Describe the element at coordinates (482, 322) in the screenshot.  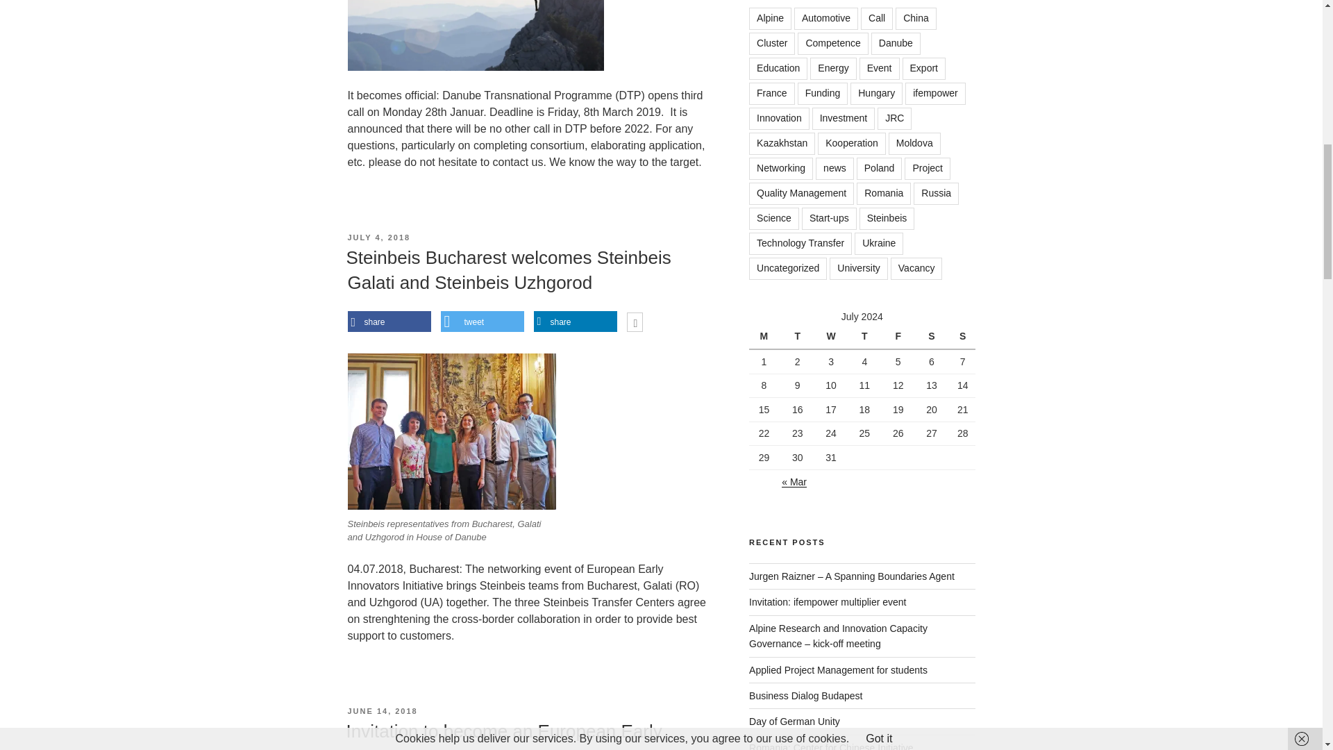
I see `tweet` at that location.